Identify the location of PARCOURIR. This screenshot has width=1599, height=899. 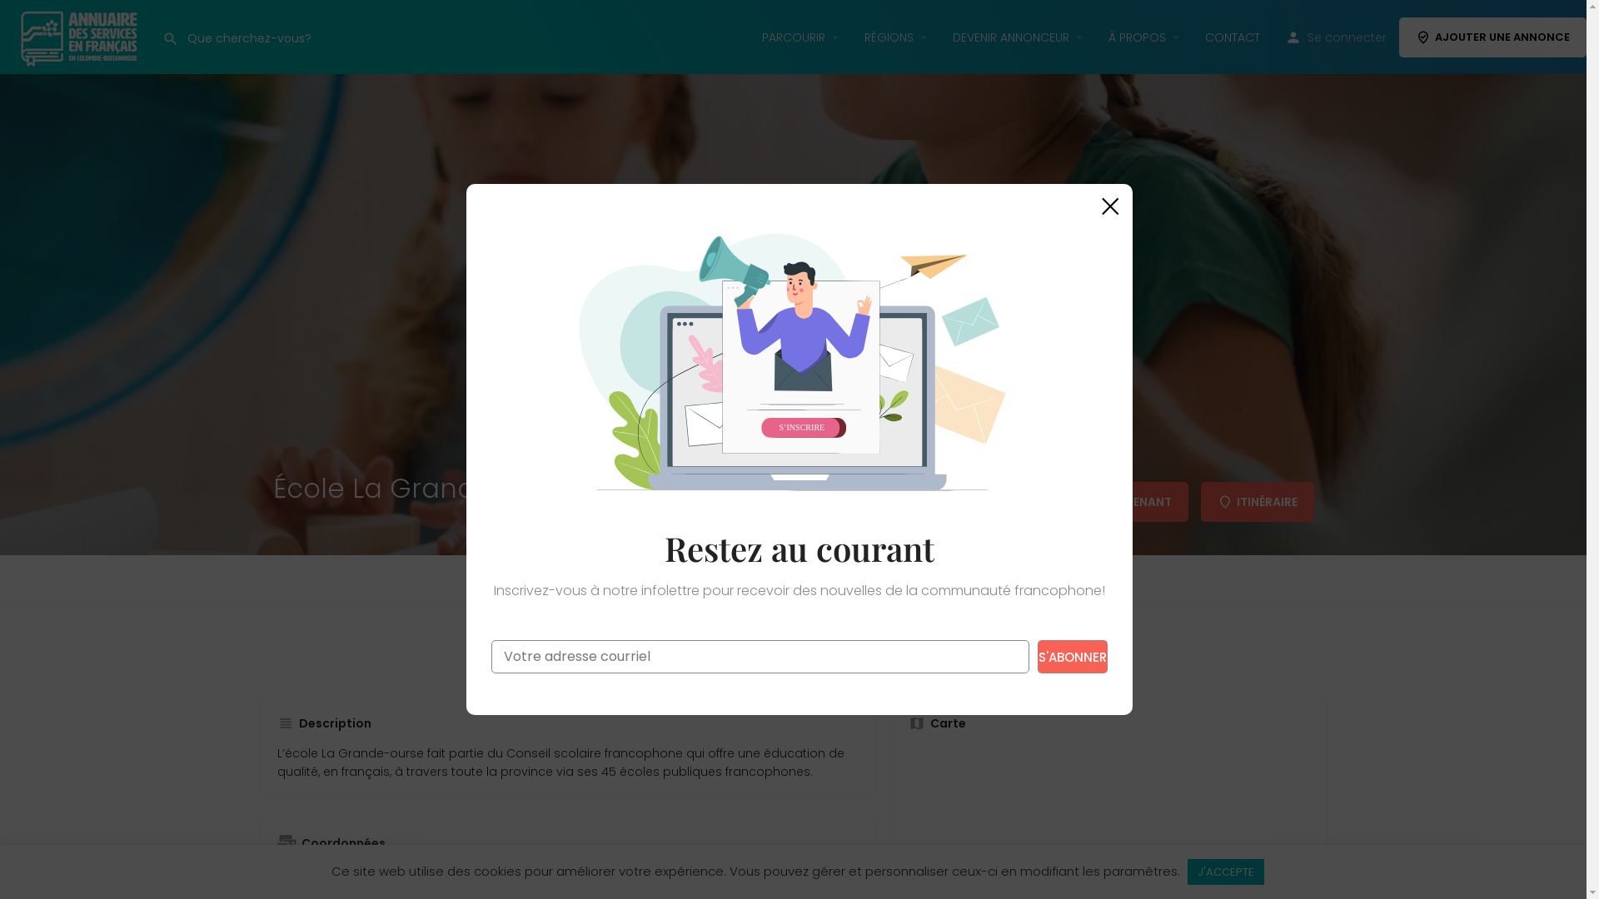
(781, 37).